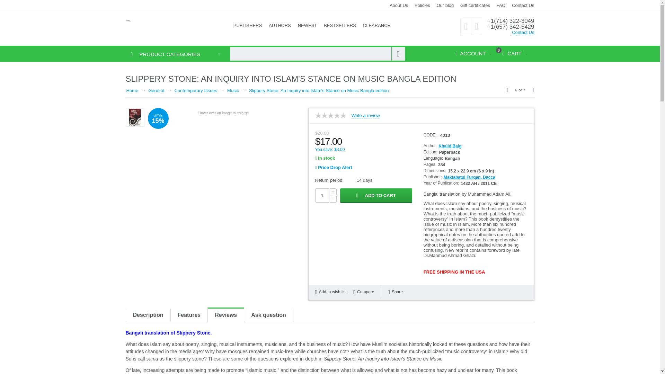  What do you see at coordinates (317, 54) in the screenshot?
I see `Search products` at bounding box center [317, 54].